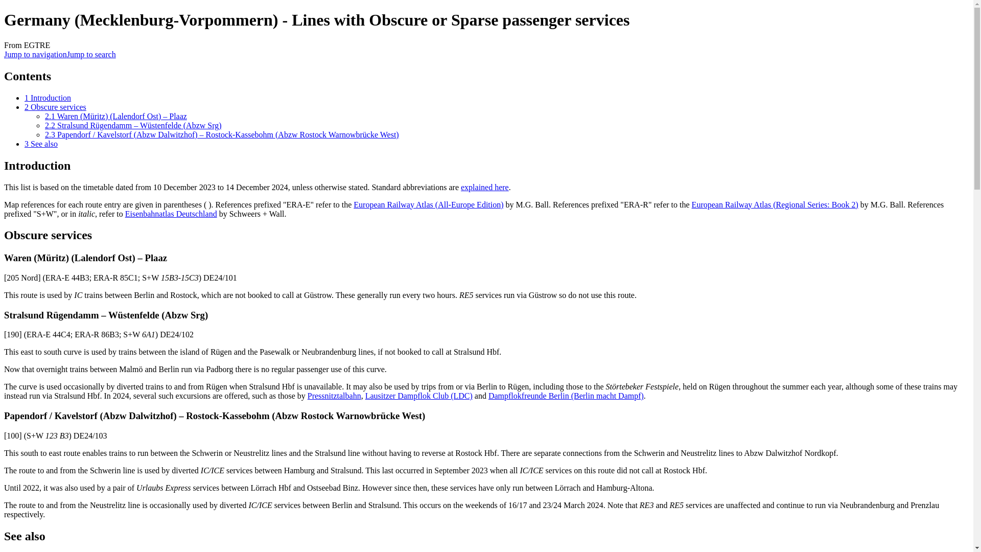 The width and height of the screenshot is (981, 552). I want to click on Printed Maps, so click(428, 204).